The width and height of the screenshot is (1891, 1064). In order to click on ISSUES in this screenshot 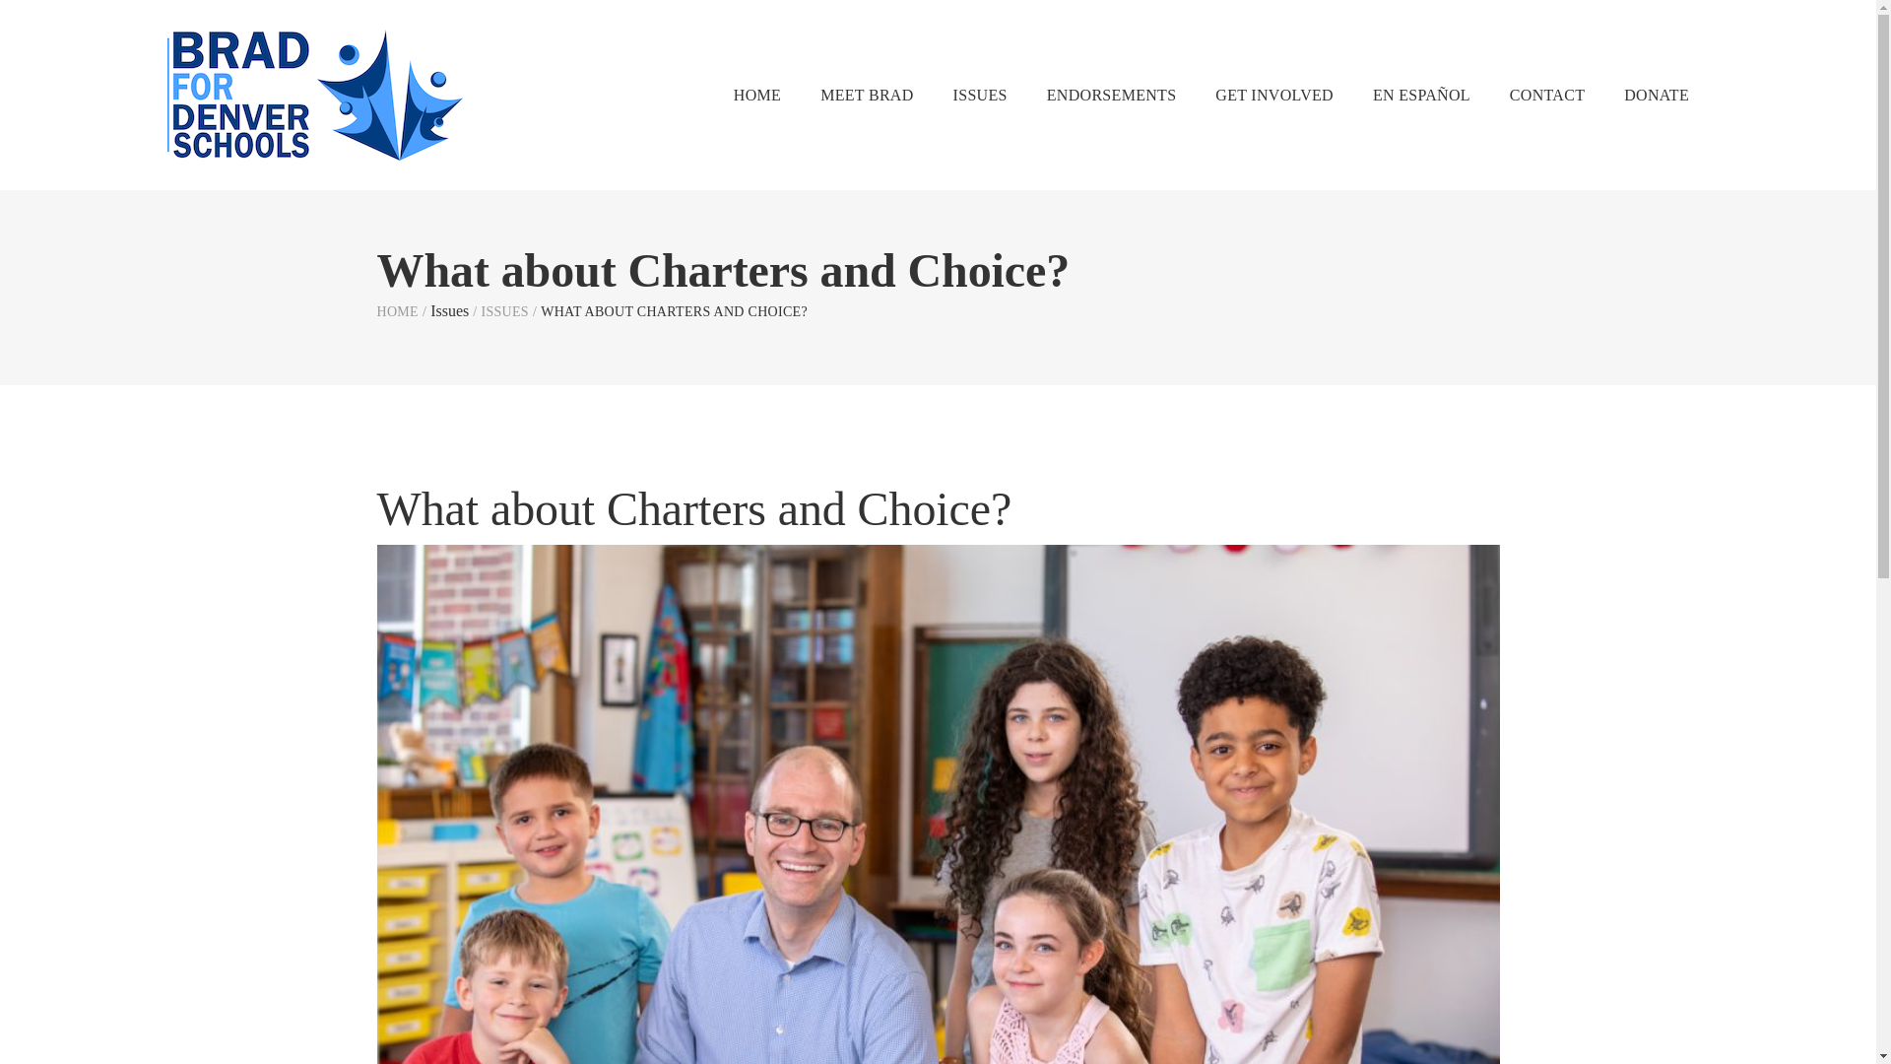, I will do `click(980, 95)`.